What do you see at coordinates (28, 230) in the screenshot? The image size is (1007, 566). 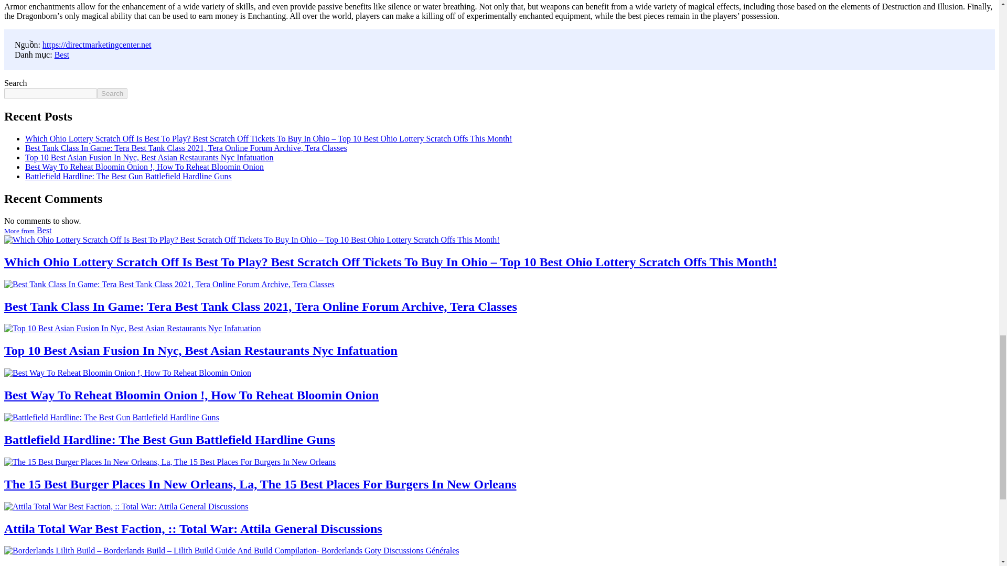 I see `More from Best` at bounding box center [28, 230].